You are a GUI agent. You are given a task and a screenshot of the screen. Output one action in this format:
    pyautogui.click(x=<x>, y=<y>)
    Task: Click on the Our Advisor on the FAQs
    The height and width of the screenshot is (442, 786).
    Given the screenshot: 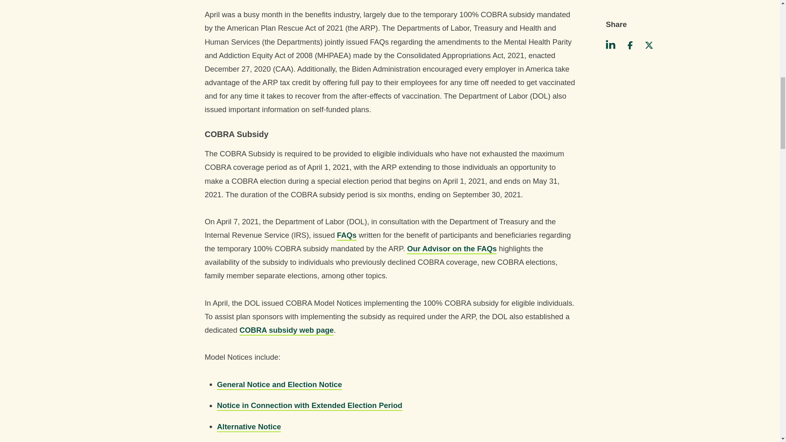 What is the action you would take?
    pyautogui.click(x=452, y=248)
    